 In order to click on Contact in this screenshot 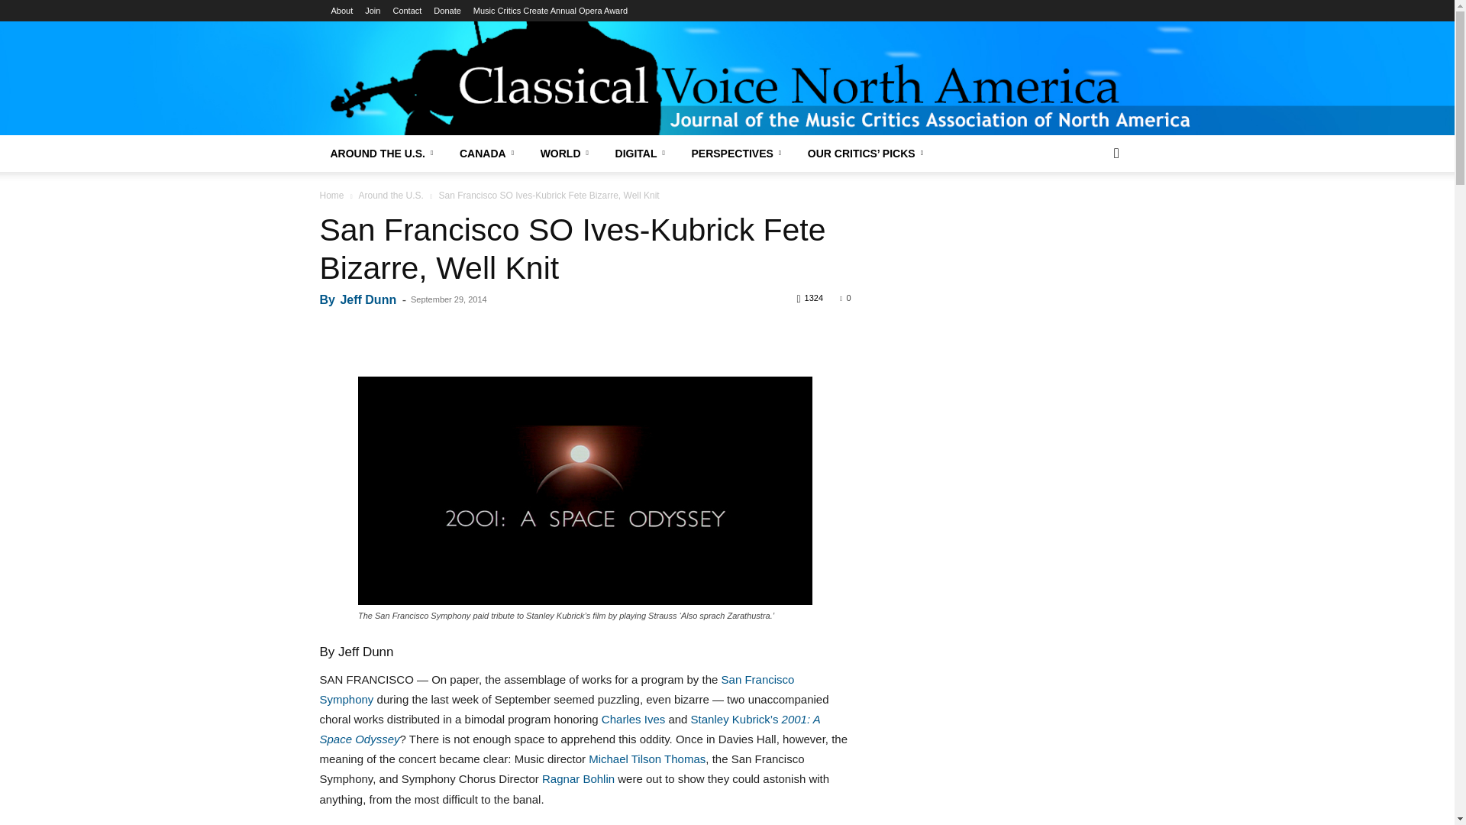, I will do `click(407, 11)`.